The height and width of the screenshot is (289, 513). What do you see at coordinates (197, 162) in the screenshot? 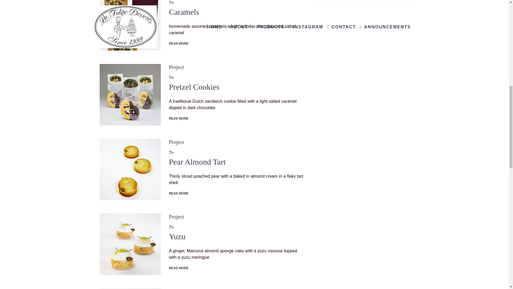
I see `Pear Almond Tart` at bounding box center [197, 162].